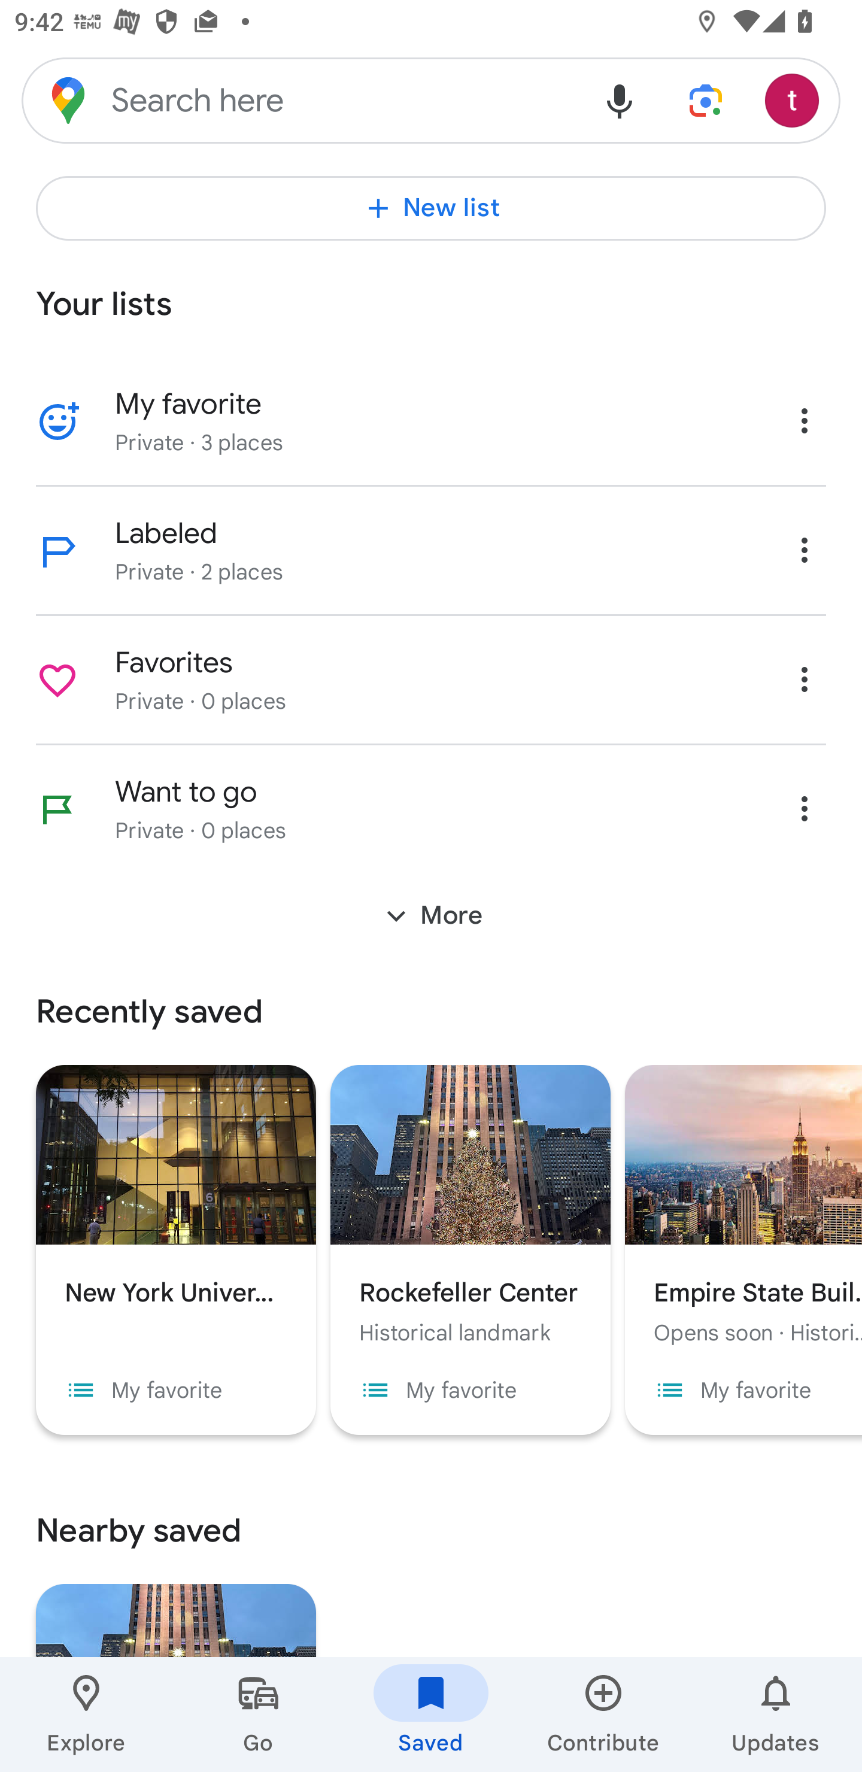 This screenshot has height=1772, width=862. What do you see at coordinates (706, 99) in the screenshot?
I see `Lens in Maps` at bounding box center [706, 99].